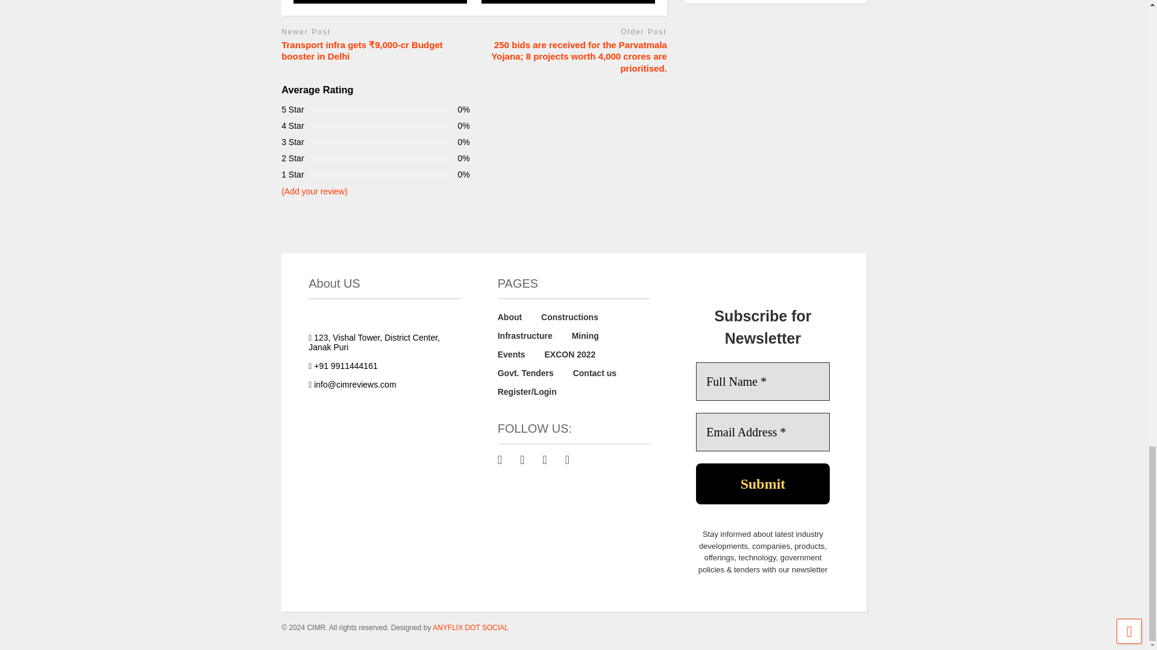 The height and width of the screenshot is (650, 1157). Describe the element at coordinates (380, 2) in the screenshot. I see `Click to read` at that location.